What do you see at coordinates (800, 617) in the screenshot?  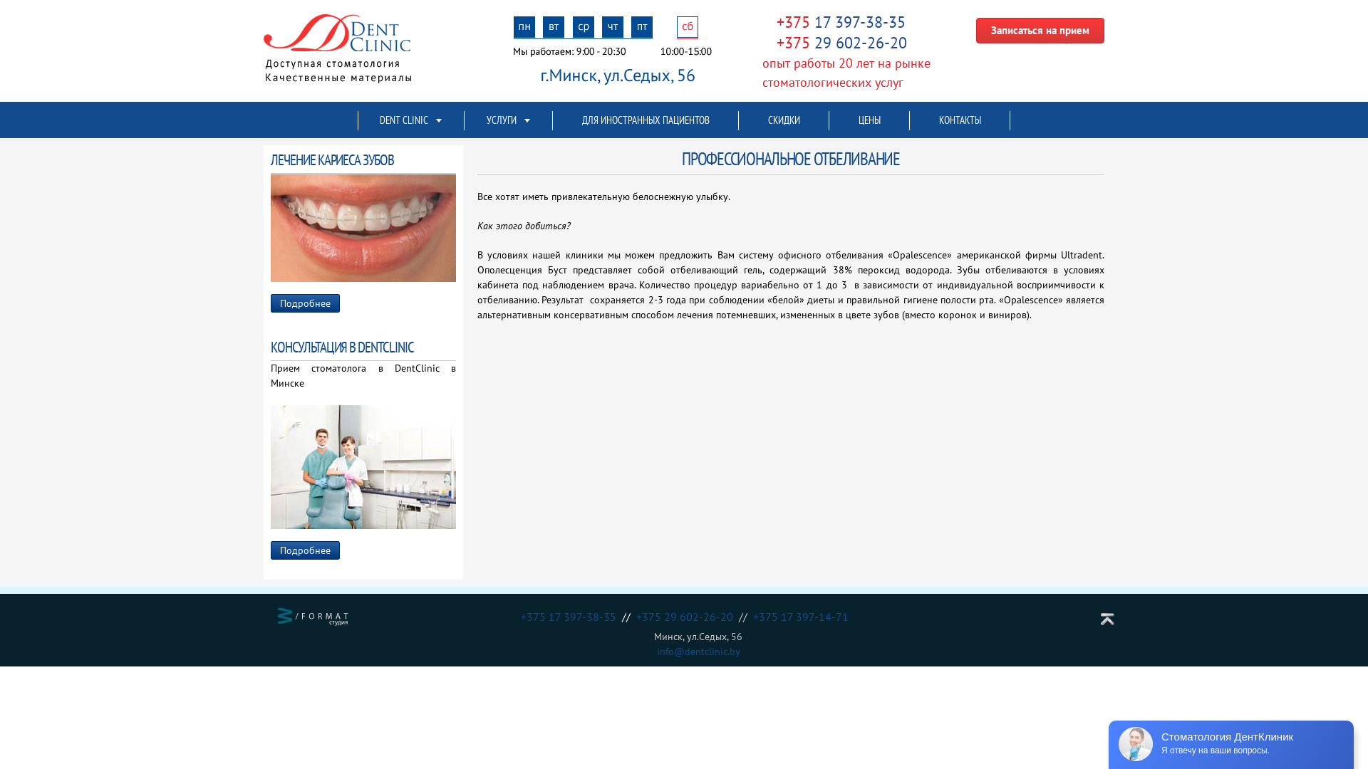 I see `+375 17 397-14-71` at bounding box center [800, 617].